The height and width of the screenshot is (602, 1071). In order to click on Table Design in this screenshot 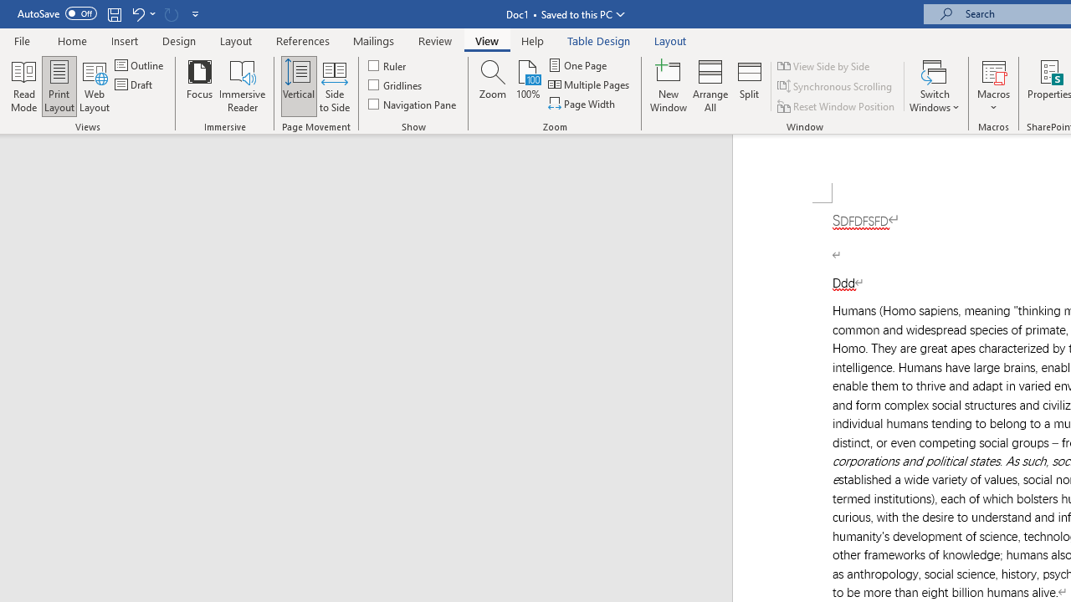, I will do `click(599, 40)`.